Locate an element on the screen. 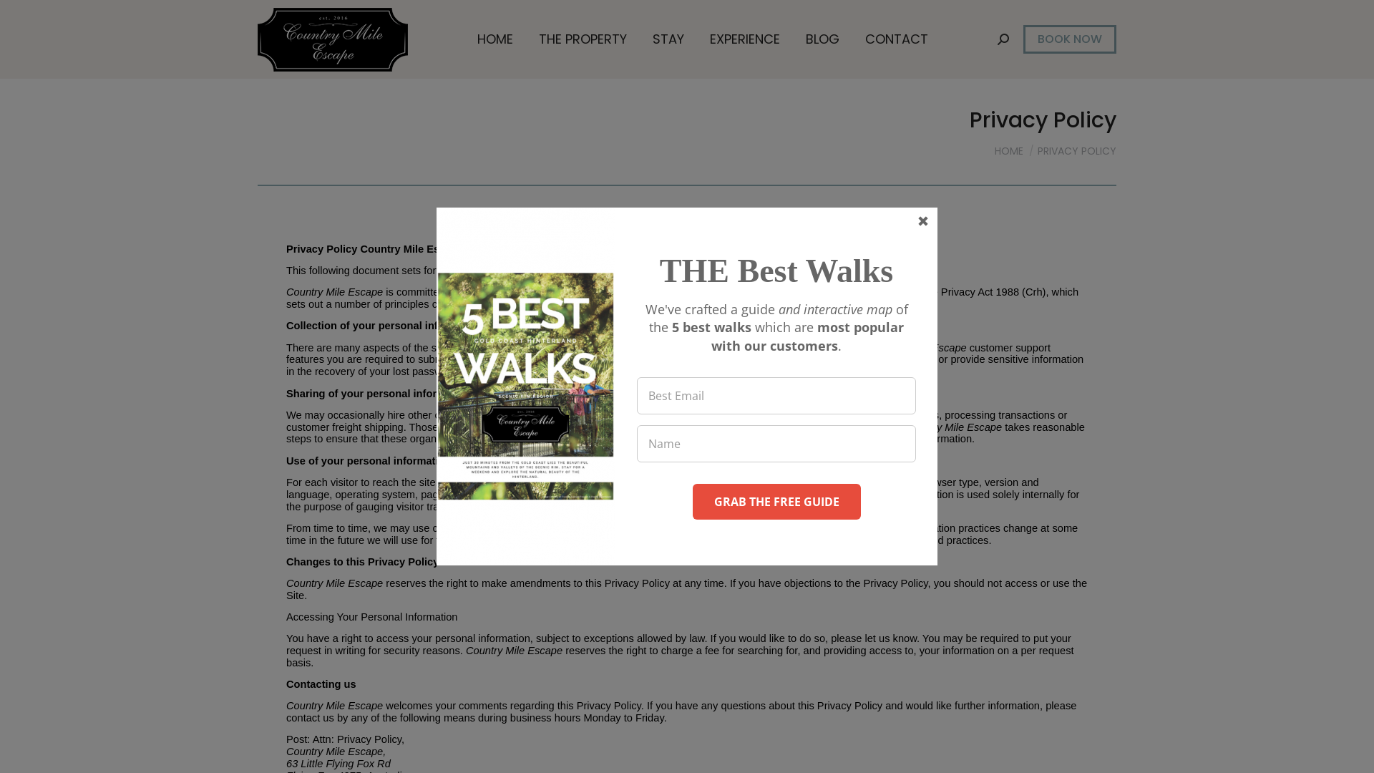 This screenshot has height=773, width=1374. CONTACT is located at coordinates (897, 39).